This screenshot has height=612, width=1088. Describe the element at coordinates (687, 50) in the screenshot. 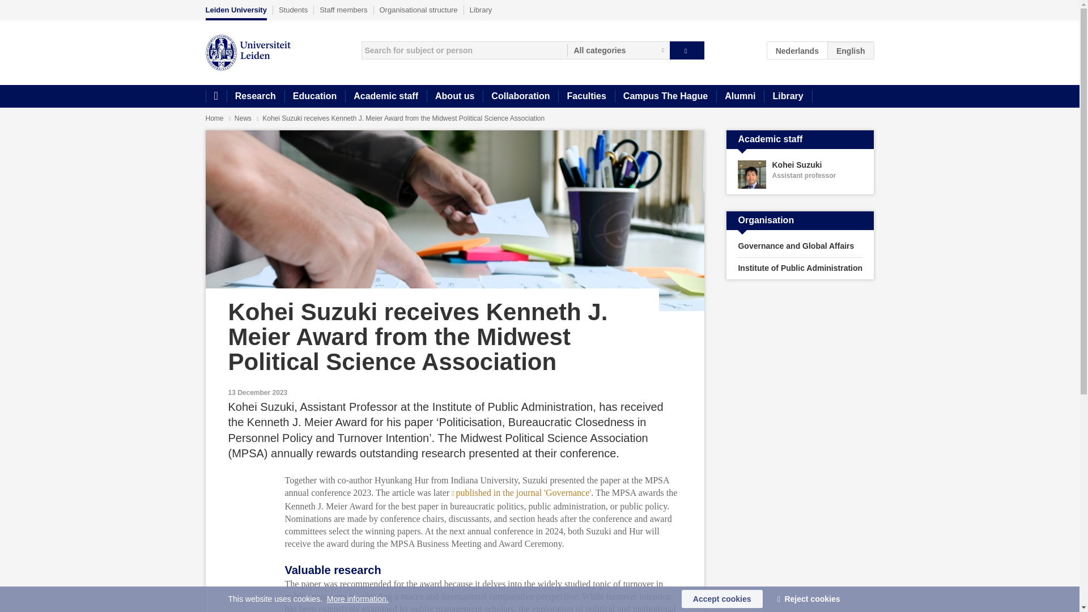

I see `Search` at that location.